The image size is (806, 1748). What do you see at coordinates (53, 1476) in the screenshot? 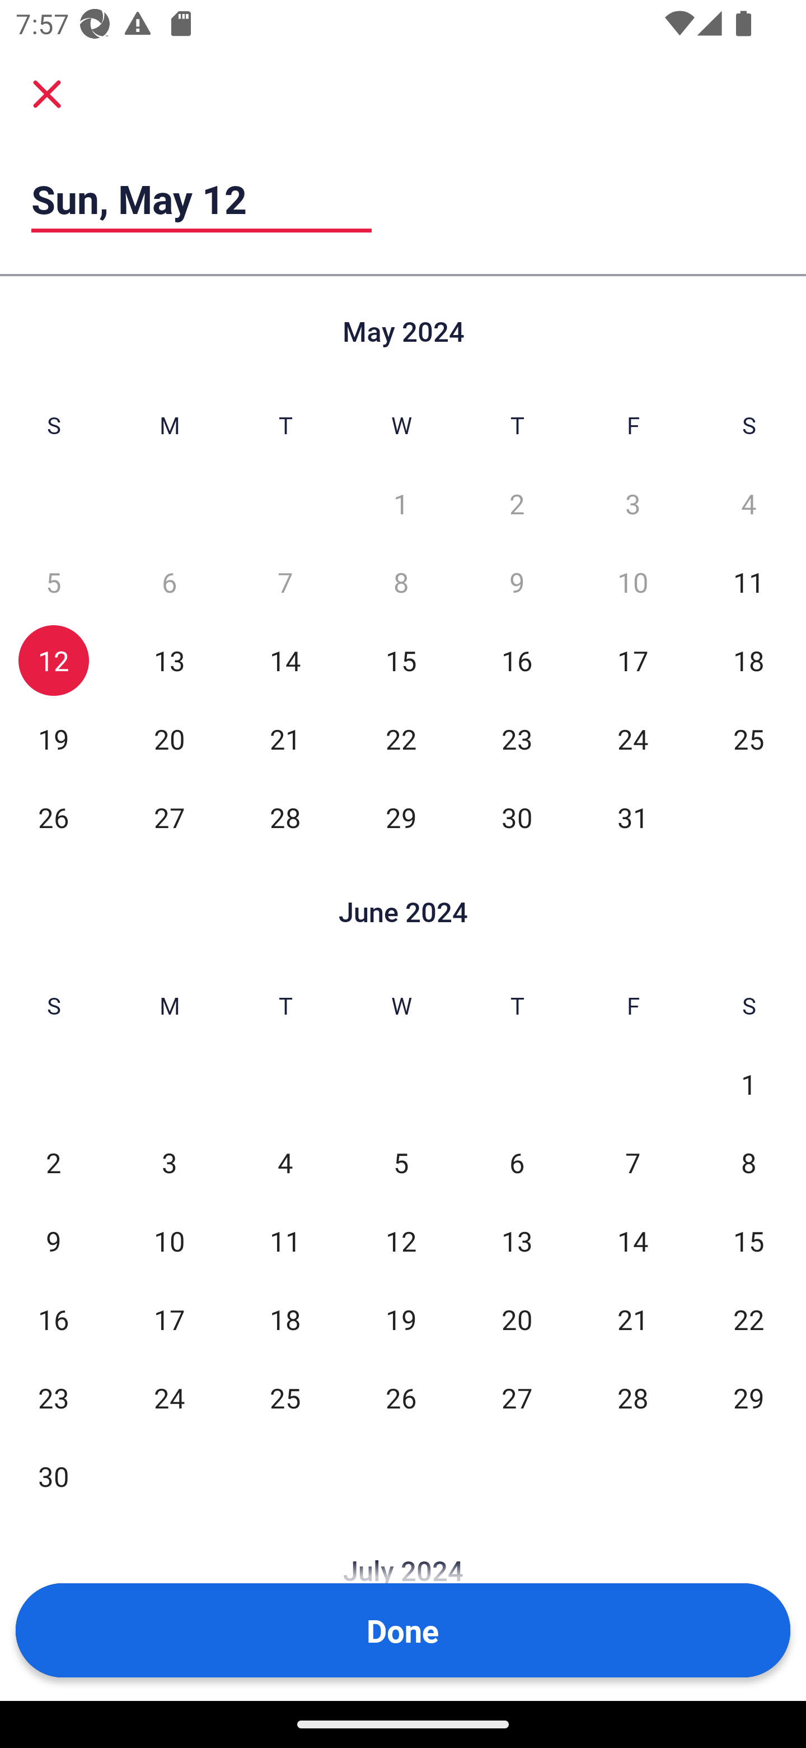
I see `30 Sun, Jun 30, Not Selected` at bounding box center [53, 1476].